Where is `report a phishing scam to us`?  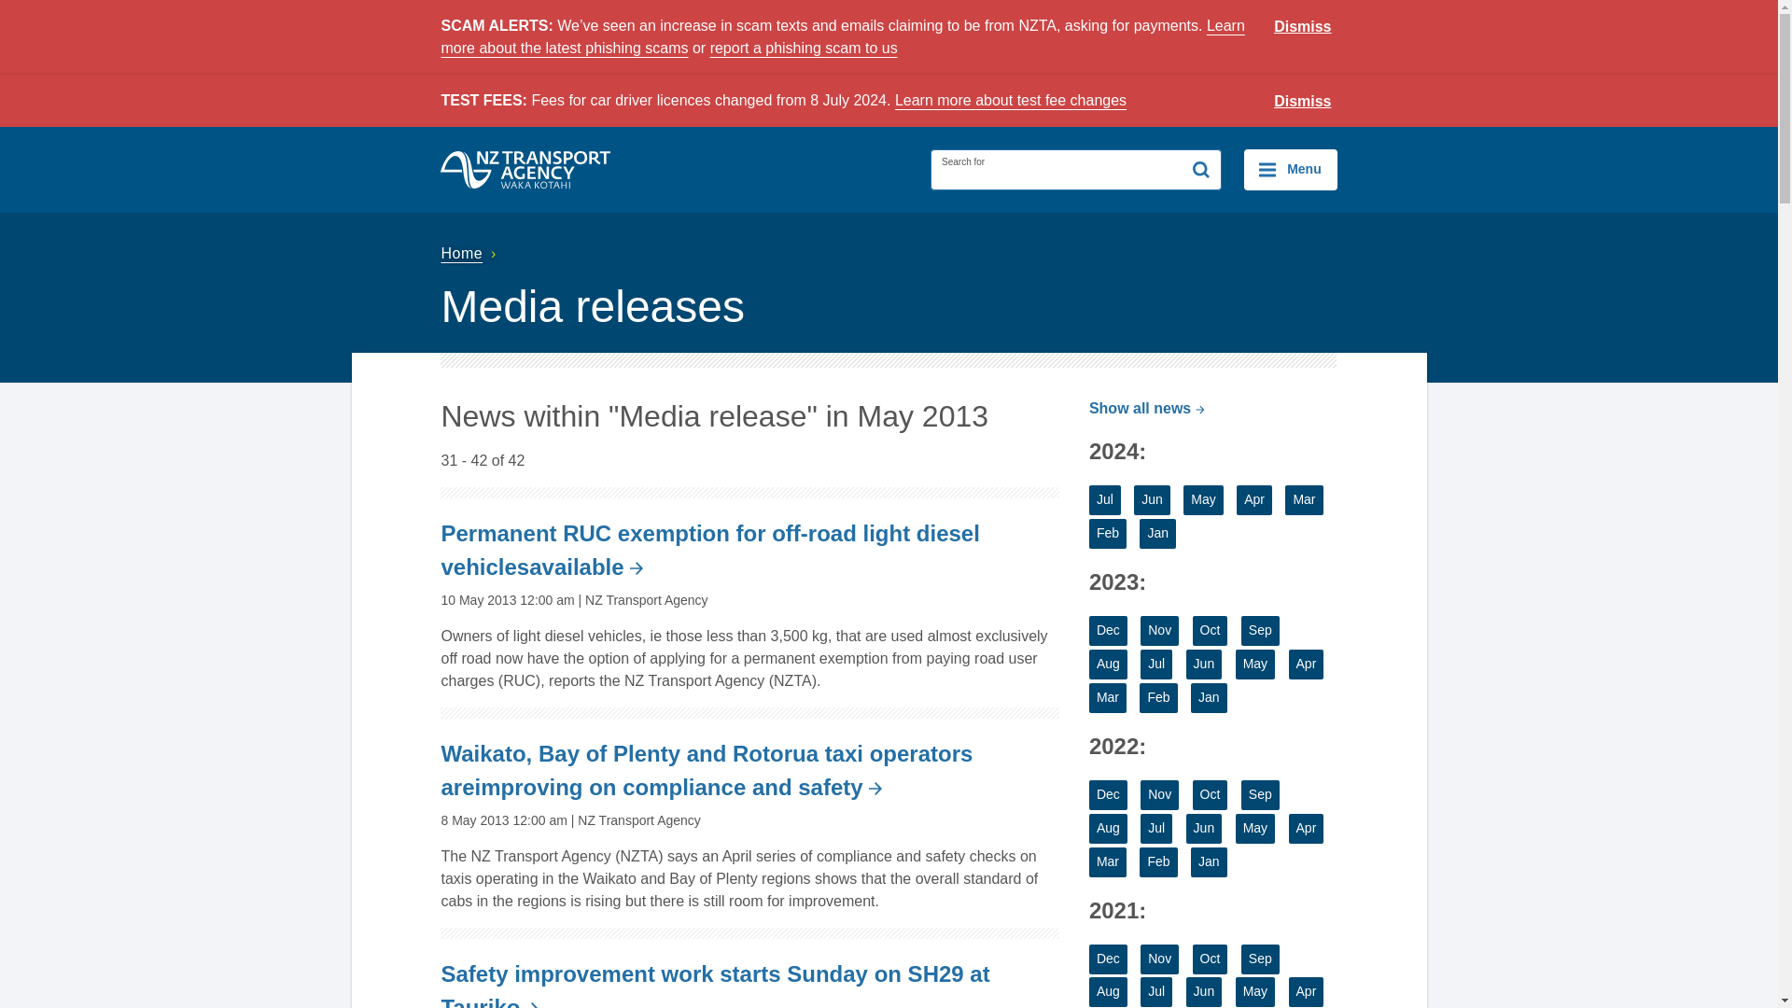
report a phishing scam to us is located at coordinates (803, 49).